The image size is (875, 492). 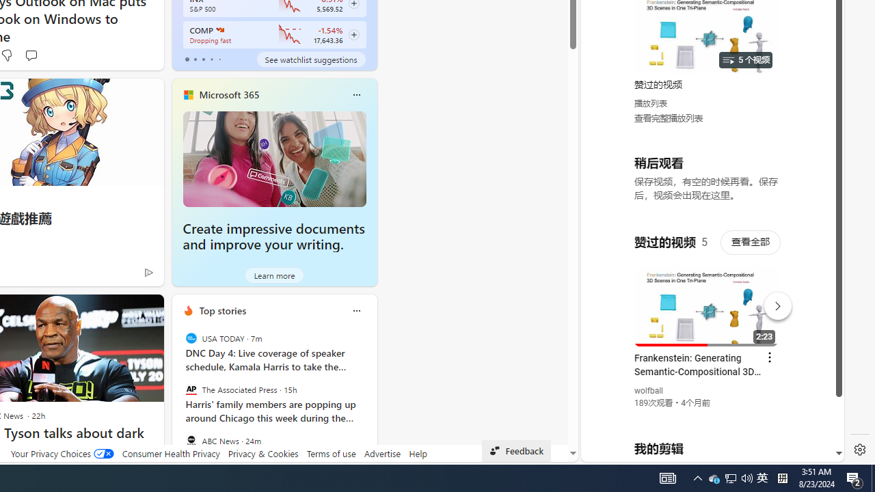 What do you see at coordinates (212, 59) in the screenshot?
I see `tab-3` at bounding box center [212, 59].